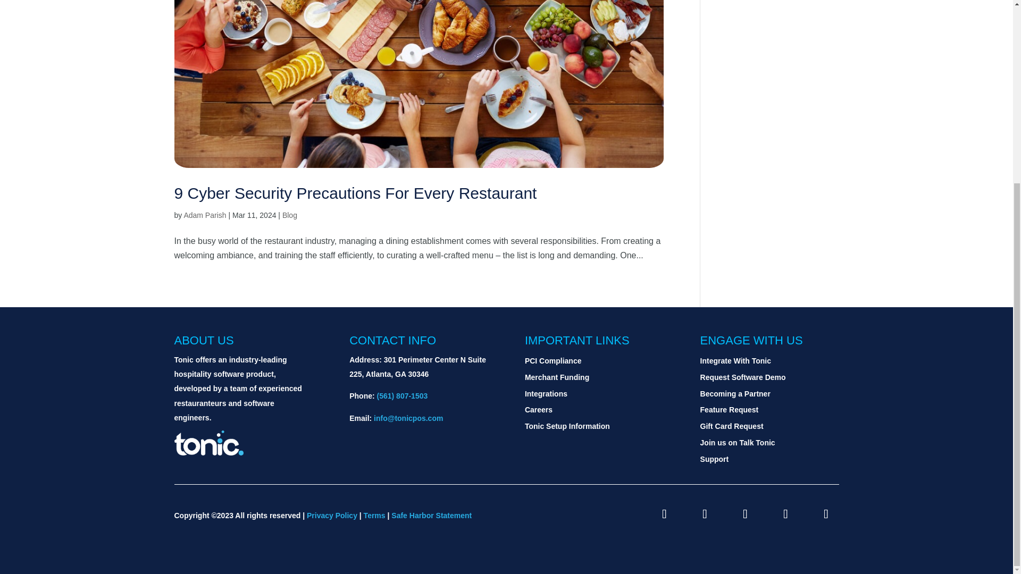 The image size is (1021, 574). What do you see at coordinates (746, 513) in the screenshot?
I see `Follow on LinkedIn` at bounding box center [746, 513].